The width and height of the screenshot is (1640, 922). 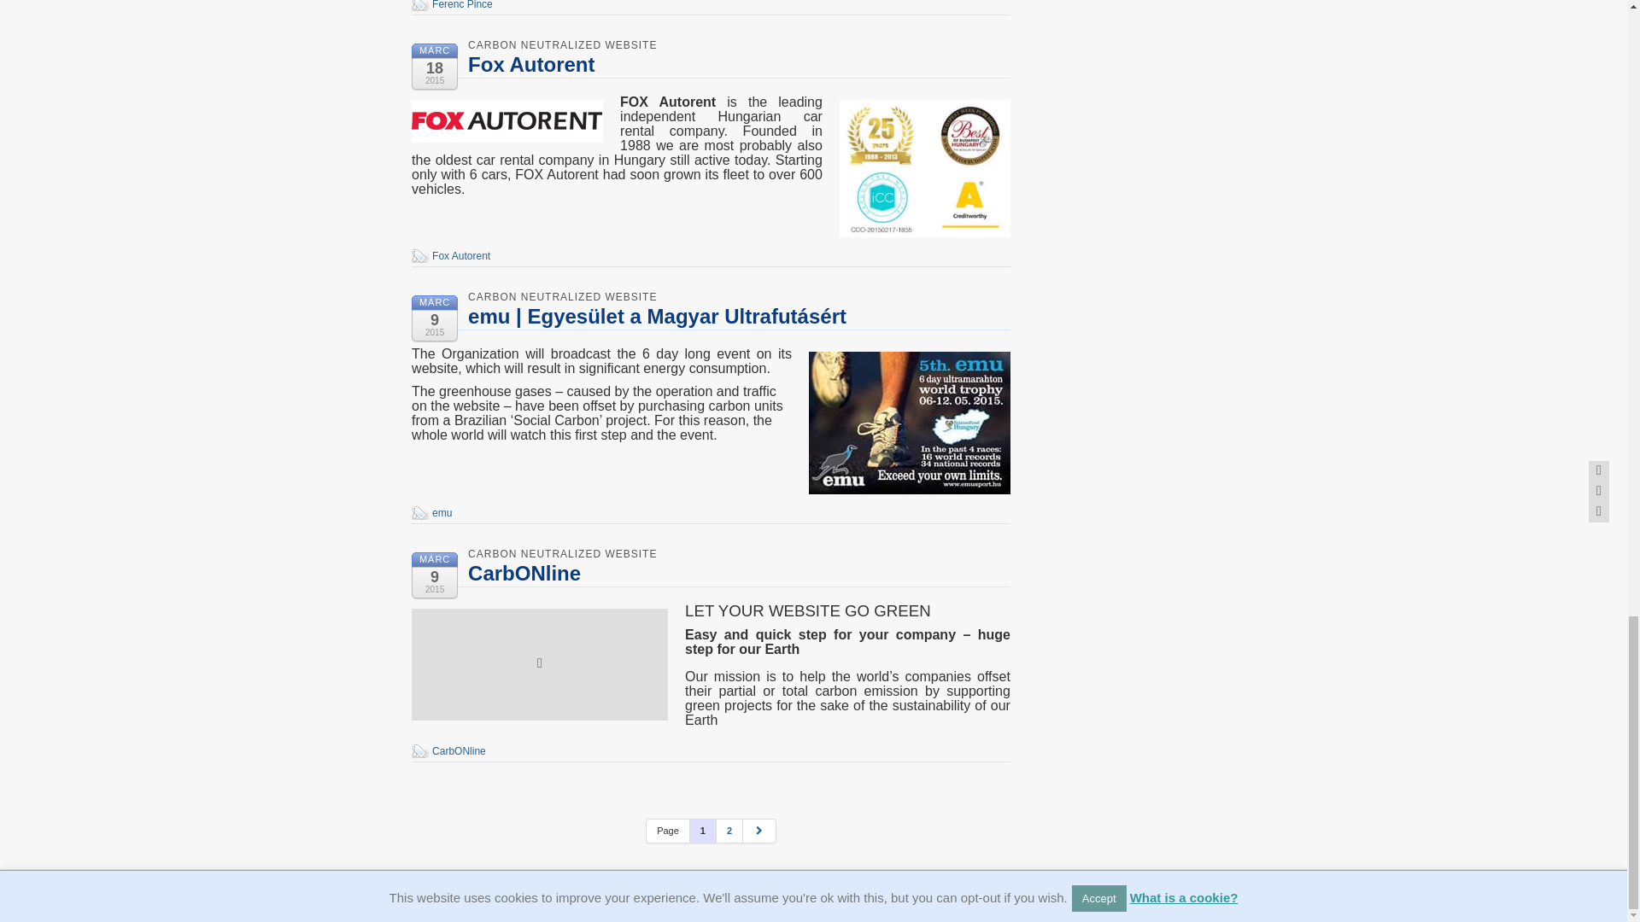 What do you see at coordinates (1059, 843) in the screenshot?
I see `THERMOL` at bounding box center [1059, 843].